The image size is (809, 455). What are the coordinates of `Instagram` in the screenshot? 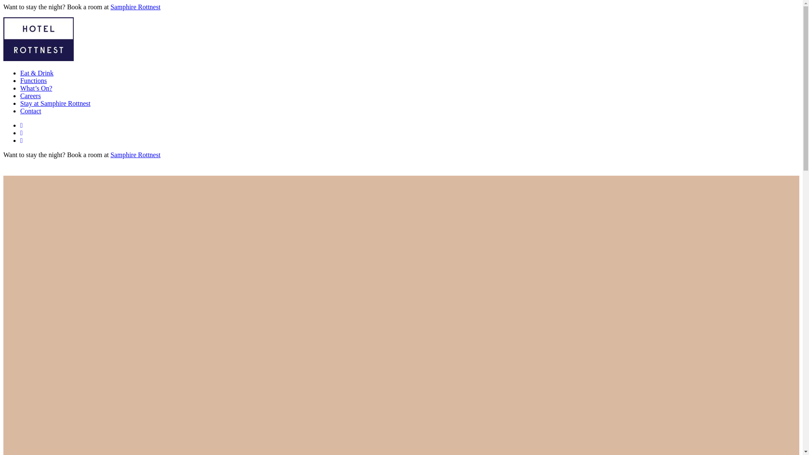 It's located at (21, 126).